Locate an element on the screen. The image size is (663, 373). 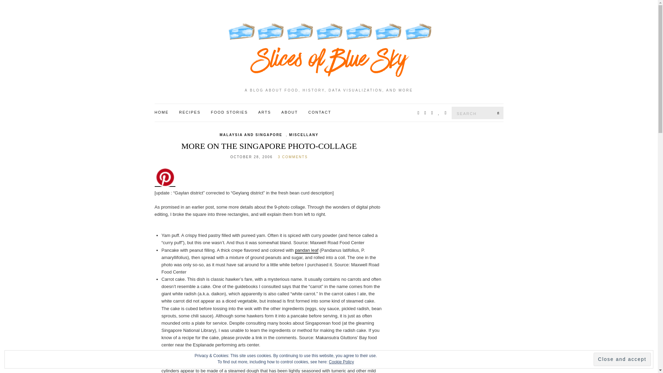
HOME is located at coordinates (162, 113).